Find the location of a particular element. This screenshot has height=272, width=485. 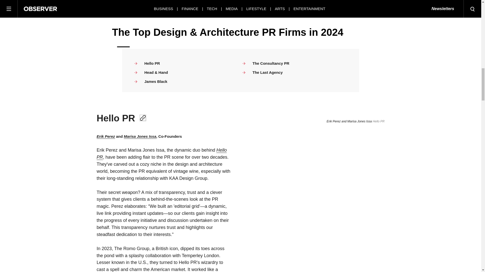

Erik Perez is located at coordinates (106, 137).